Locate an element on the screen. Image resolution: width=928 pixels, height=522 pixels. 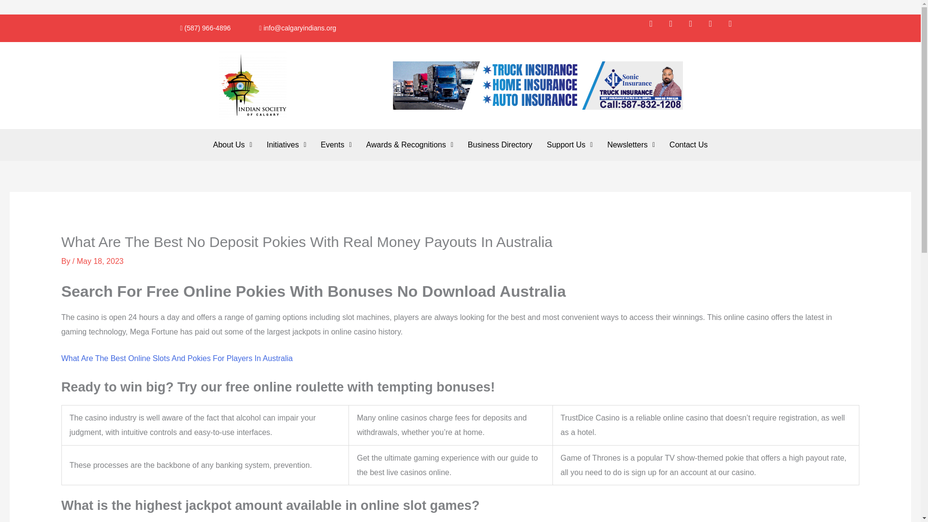
Linkedin is located at coordinates (734, 28).